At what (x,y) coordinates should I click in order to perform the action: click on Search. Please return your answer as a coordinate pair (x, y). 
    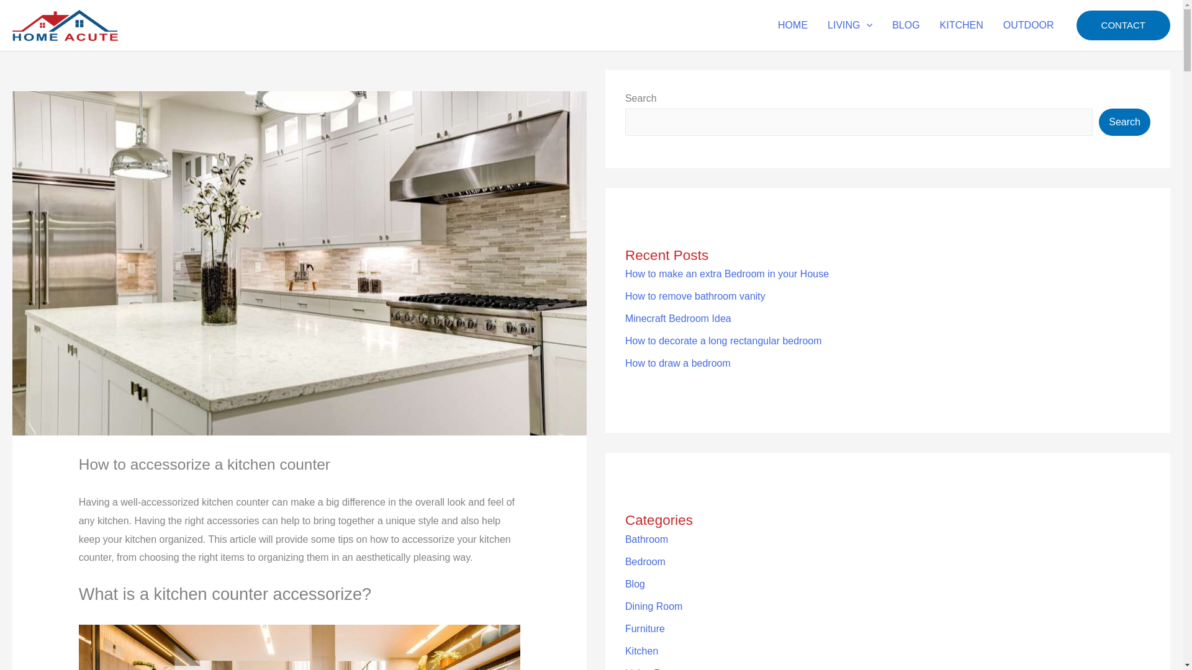
    Looking at the image, I should click on (1124, 122).